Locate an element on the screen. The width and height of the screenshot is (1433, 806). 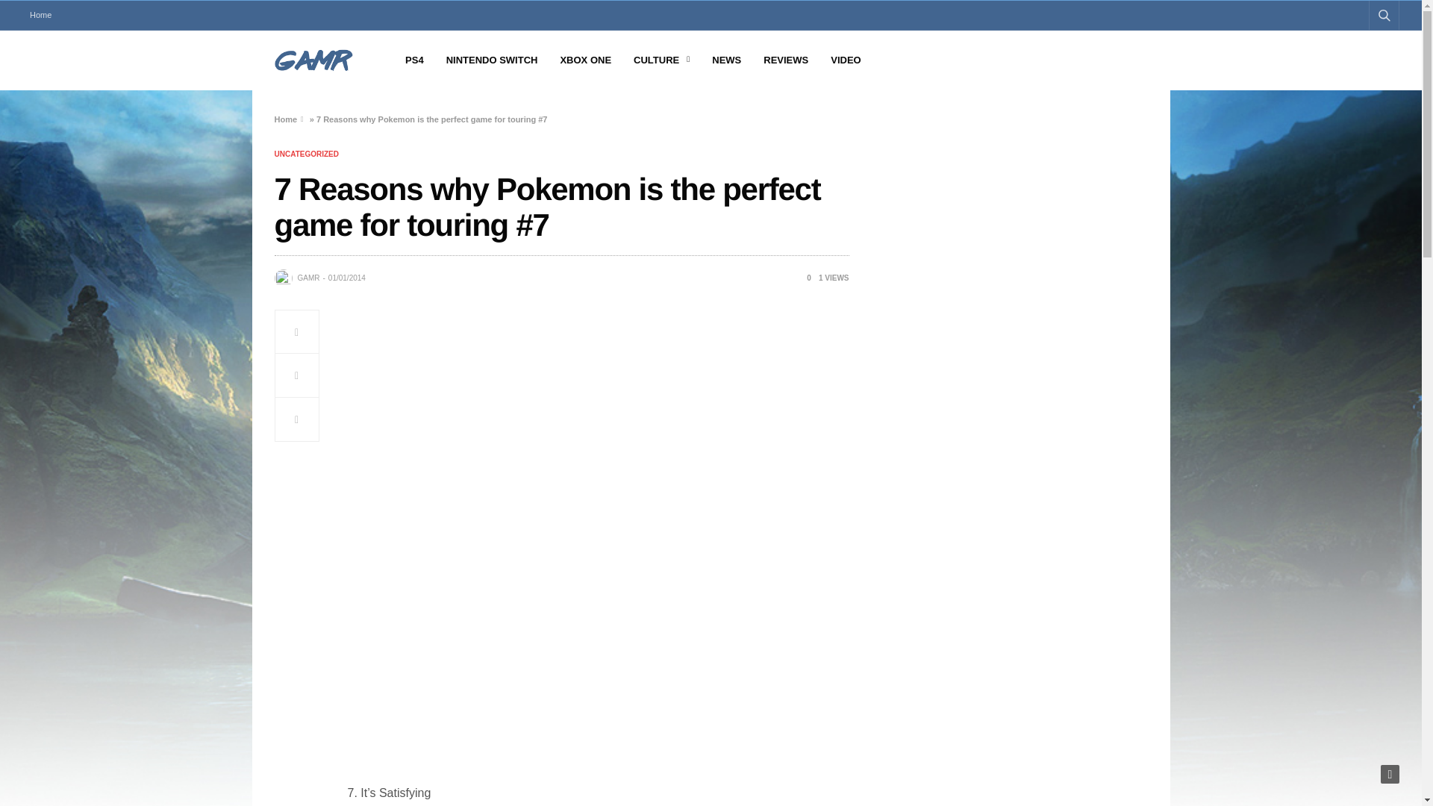
NEWS is located at coordinates (726, 60).